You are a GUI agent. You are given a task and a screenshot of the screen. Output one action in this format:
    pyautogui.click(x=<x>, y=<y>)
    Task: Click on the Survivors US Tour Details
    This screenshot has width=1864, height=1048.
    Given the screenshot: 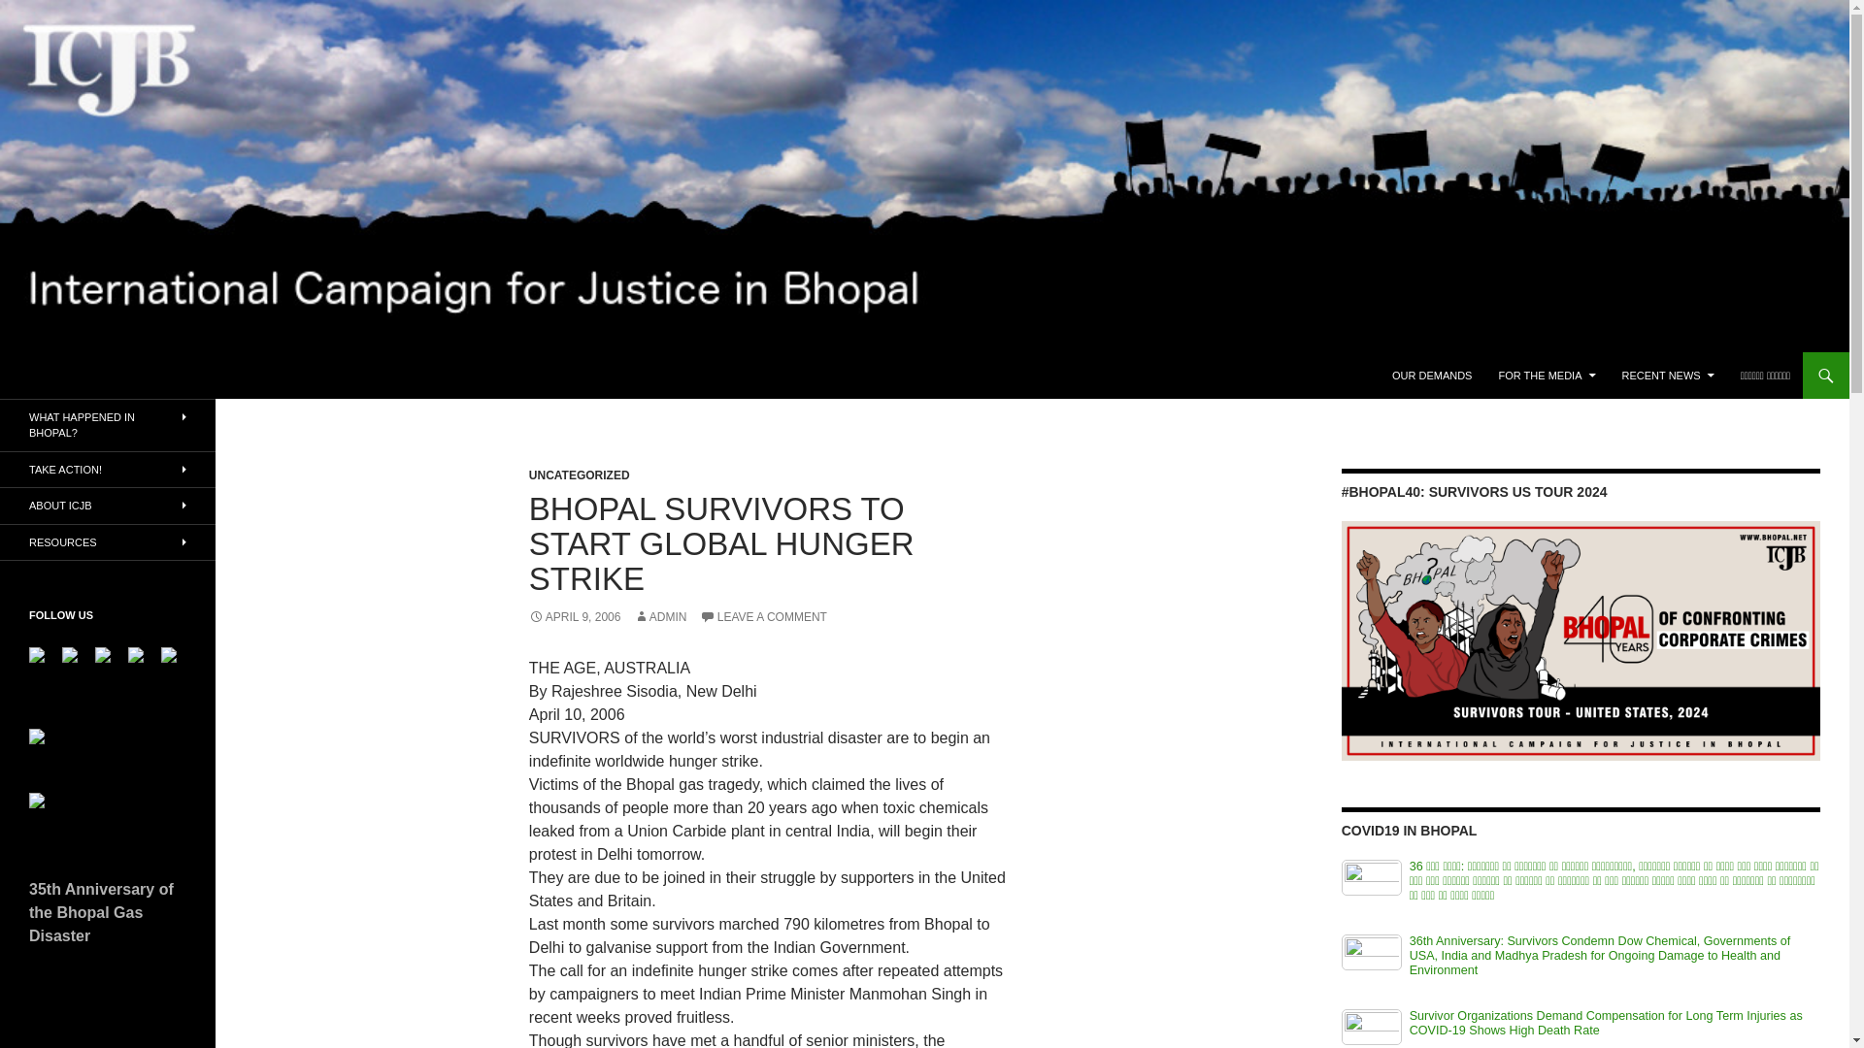 What is the action you would take?
    pyautogui.click(x=1581, y=640)
    